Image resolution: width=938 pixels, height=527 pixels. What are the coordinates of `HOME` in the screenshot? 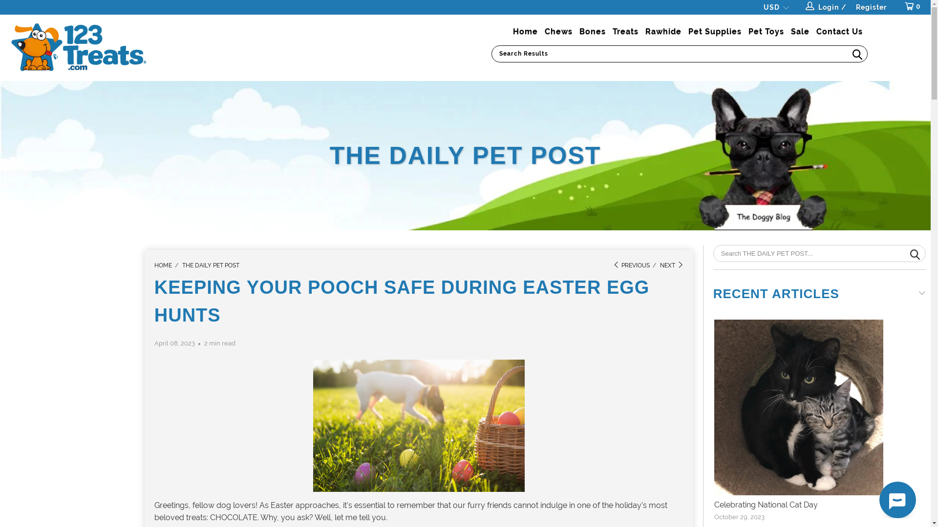 It's located at (163, 265).